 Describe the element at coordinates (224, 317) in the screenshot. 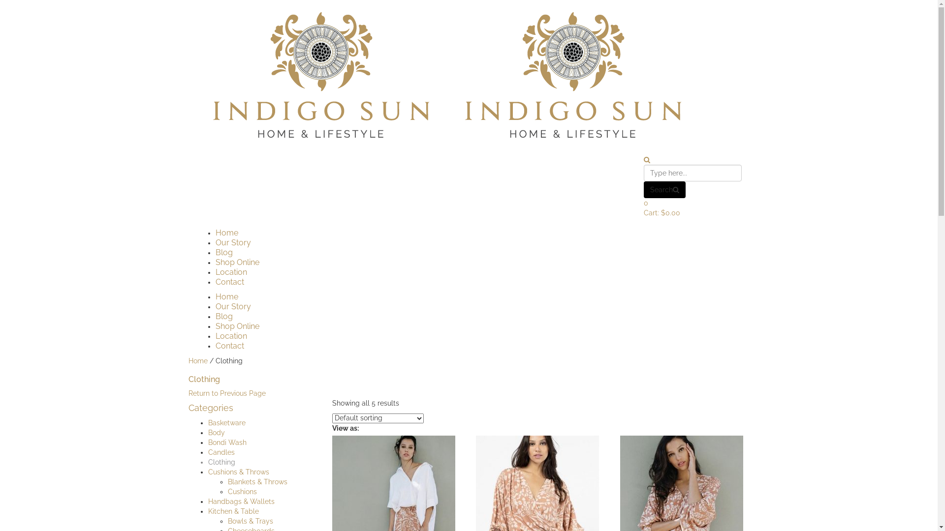

I see `Blog` at that location.